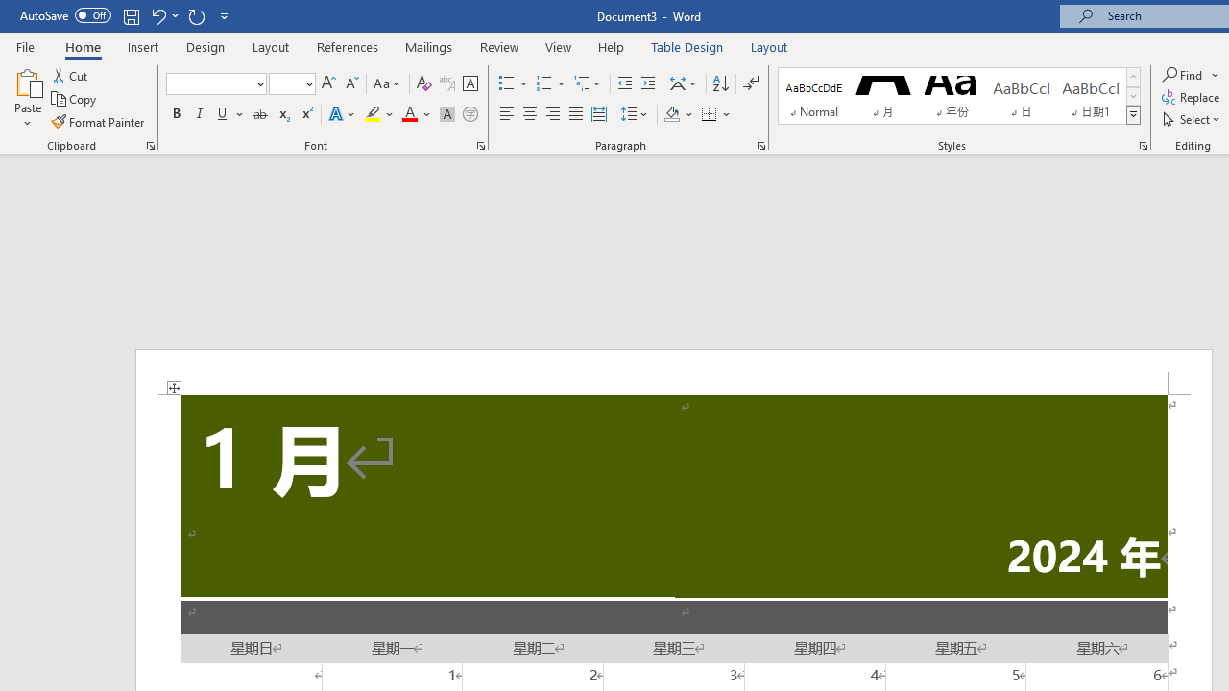 Image resolution: width=1229 pixels, height=691 pixels. What do you see at coordinates (687, 46) in the screenshot?
I see `Table Design` at bounding box center [687, 46].